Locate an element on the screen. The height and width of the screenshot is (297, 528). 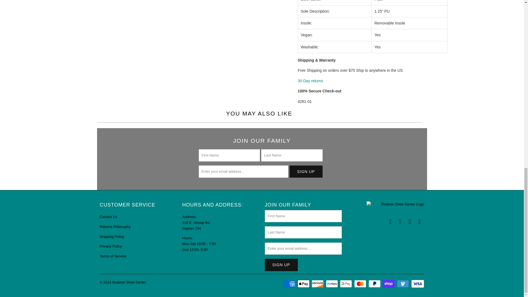
PayPal is located at coordinates (375, 284).